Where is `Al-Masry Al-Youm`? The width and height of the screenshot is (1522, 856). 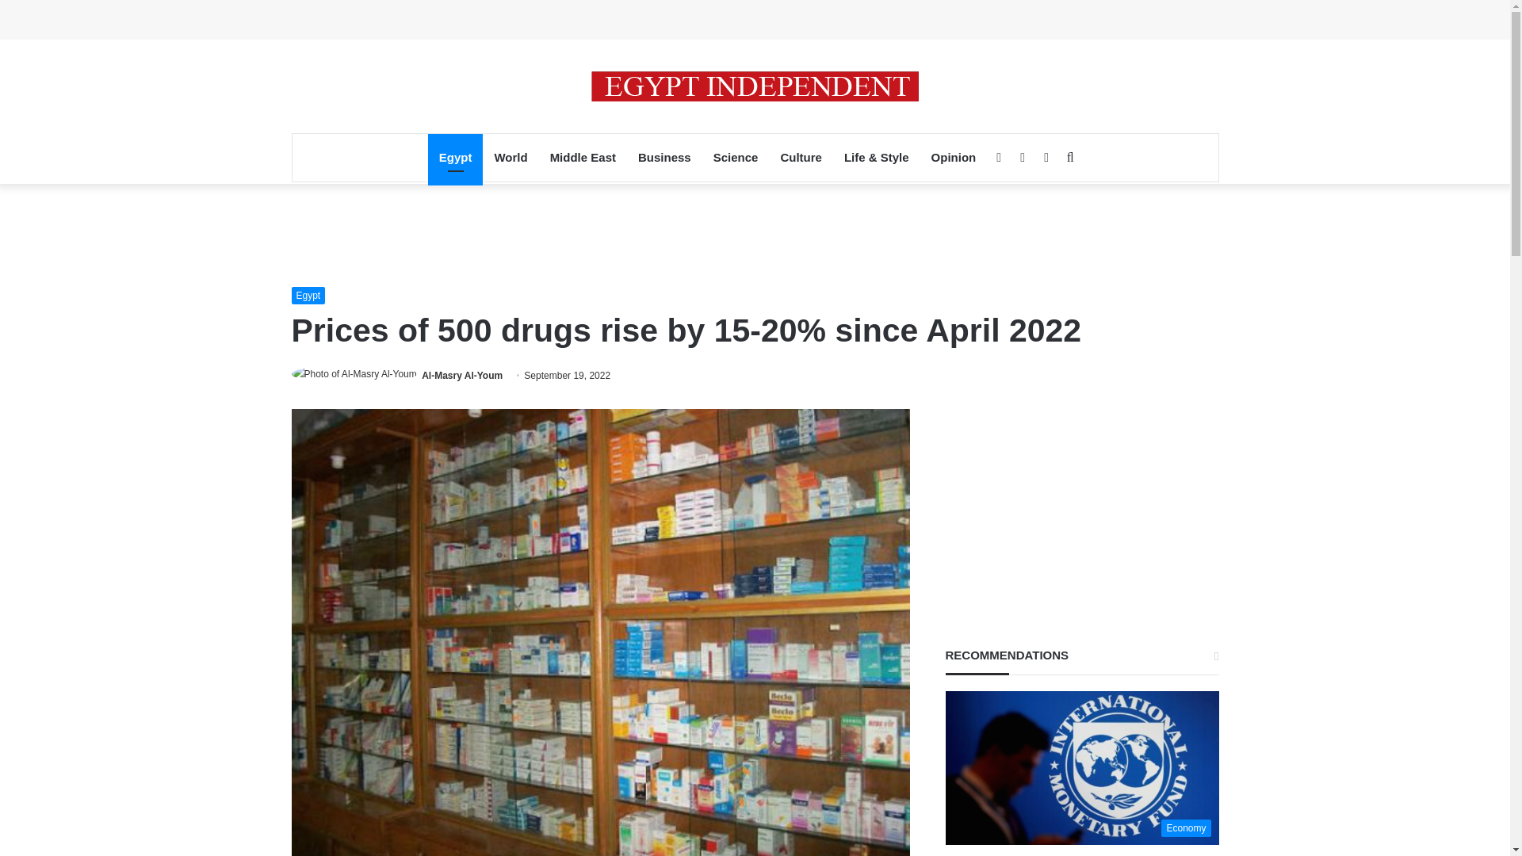
Al-Masry Al-Youm is located at coordinates (461, 375).